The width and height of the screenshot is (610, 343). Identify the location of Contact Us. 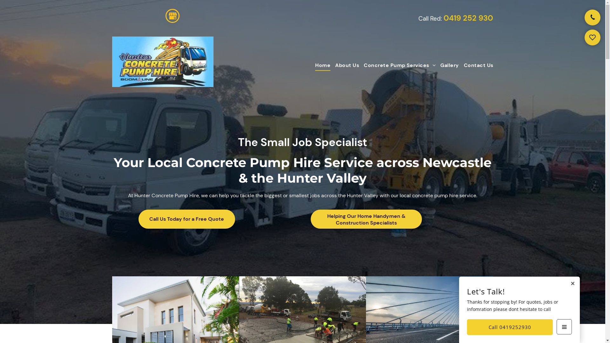
(476, 65).